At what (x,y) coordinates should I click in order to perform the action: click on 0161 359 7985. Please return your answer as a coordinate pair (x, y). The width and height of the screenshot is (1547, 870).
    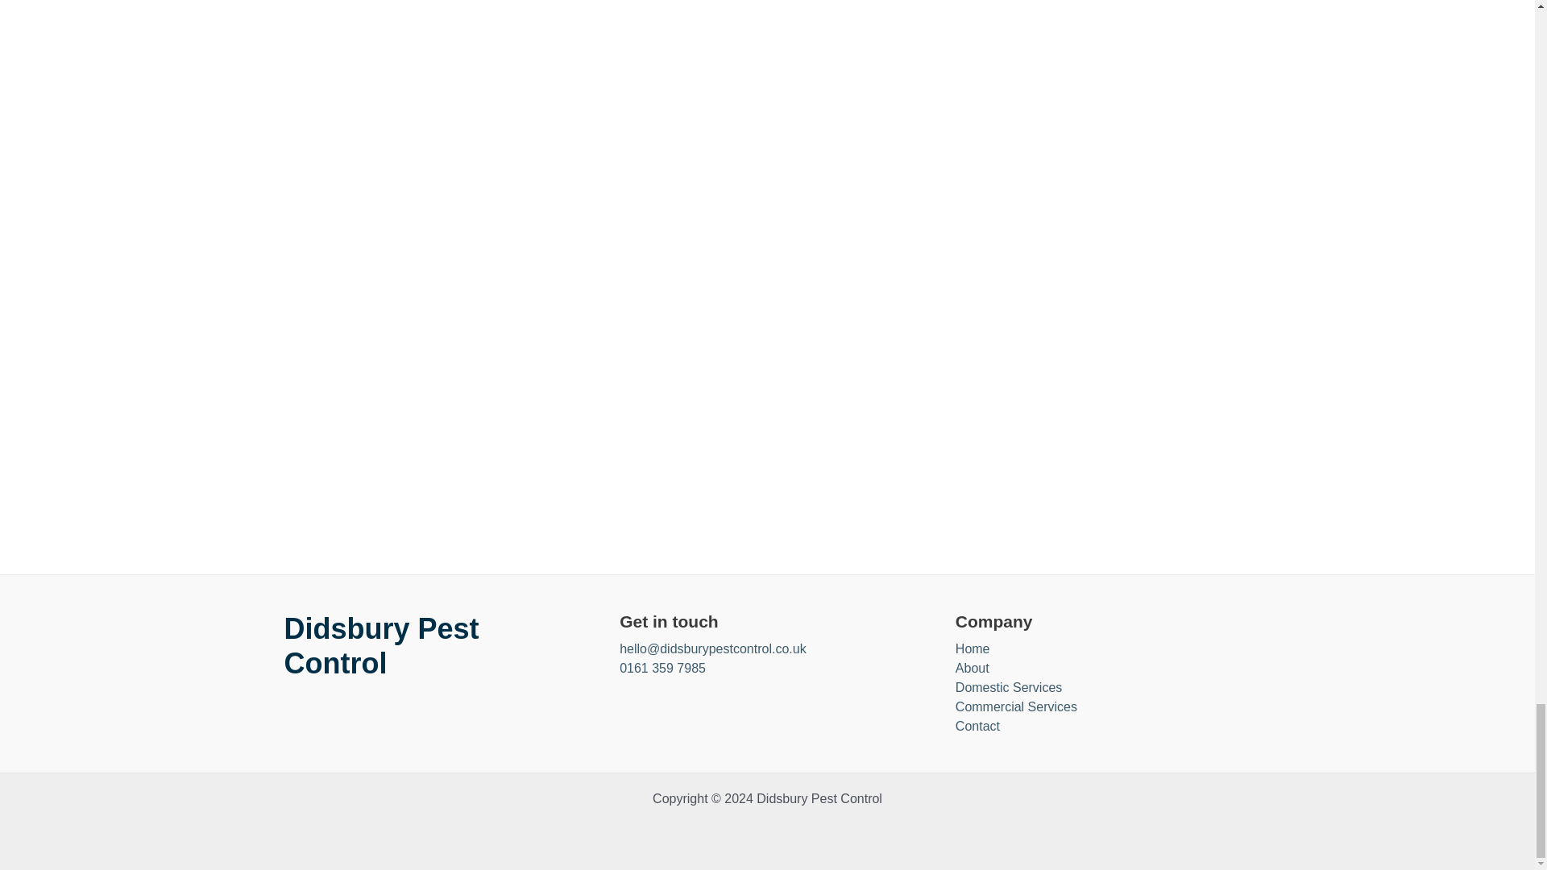
    Looking at the image, I should click on (662, 668).